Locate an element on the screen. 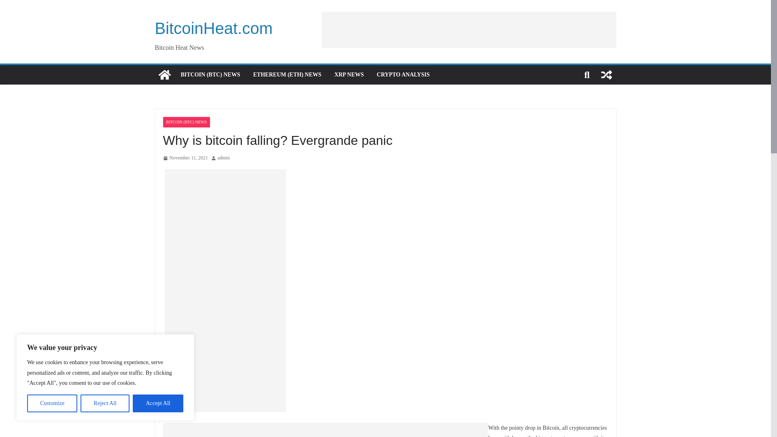  CRYPTO ANALYSIS is located at coordinates (403, 74).